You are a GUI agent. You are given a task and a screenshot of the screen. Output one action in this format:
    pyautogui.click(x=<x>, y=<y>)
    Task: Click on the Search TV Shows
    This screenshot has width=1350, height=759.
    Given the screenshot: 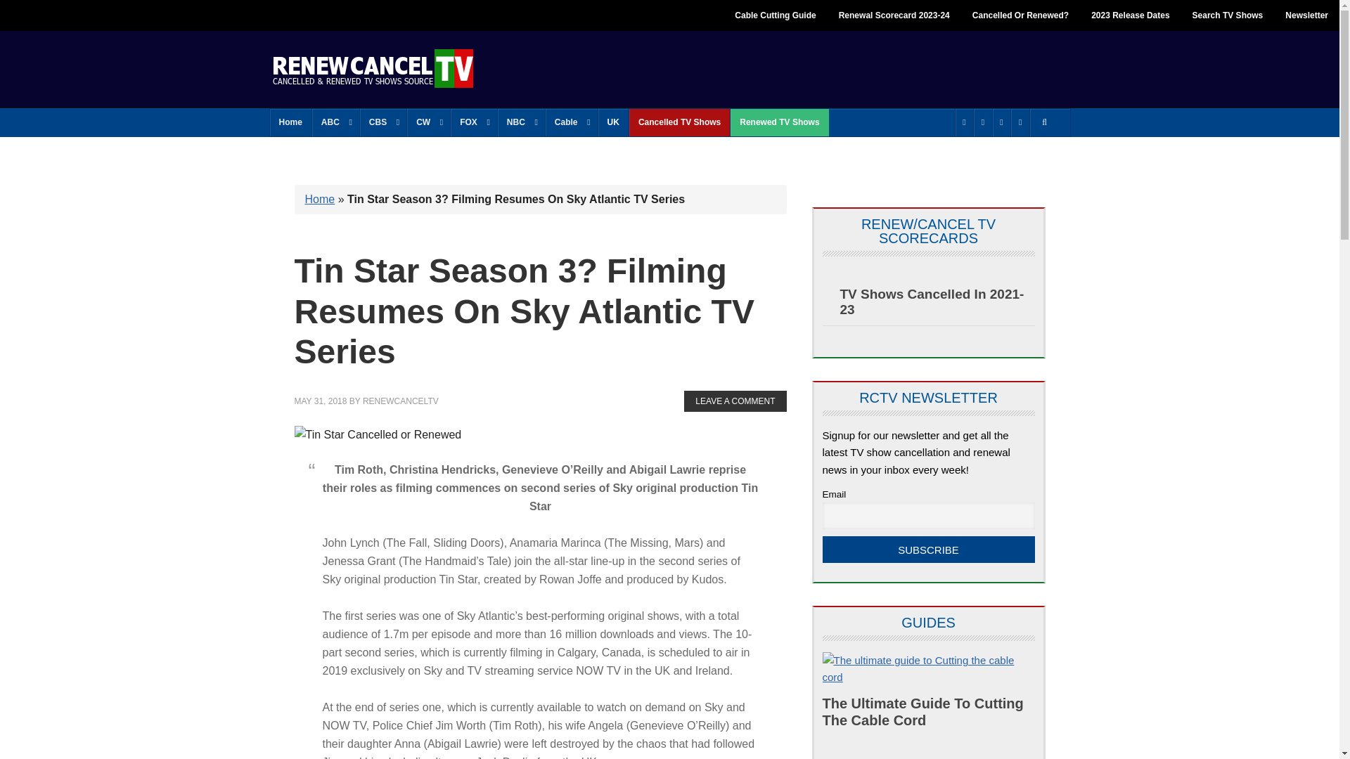 What is the action you would take?
    pyautogui.click(x=1228, y=15)
    